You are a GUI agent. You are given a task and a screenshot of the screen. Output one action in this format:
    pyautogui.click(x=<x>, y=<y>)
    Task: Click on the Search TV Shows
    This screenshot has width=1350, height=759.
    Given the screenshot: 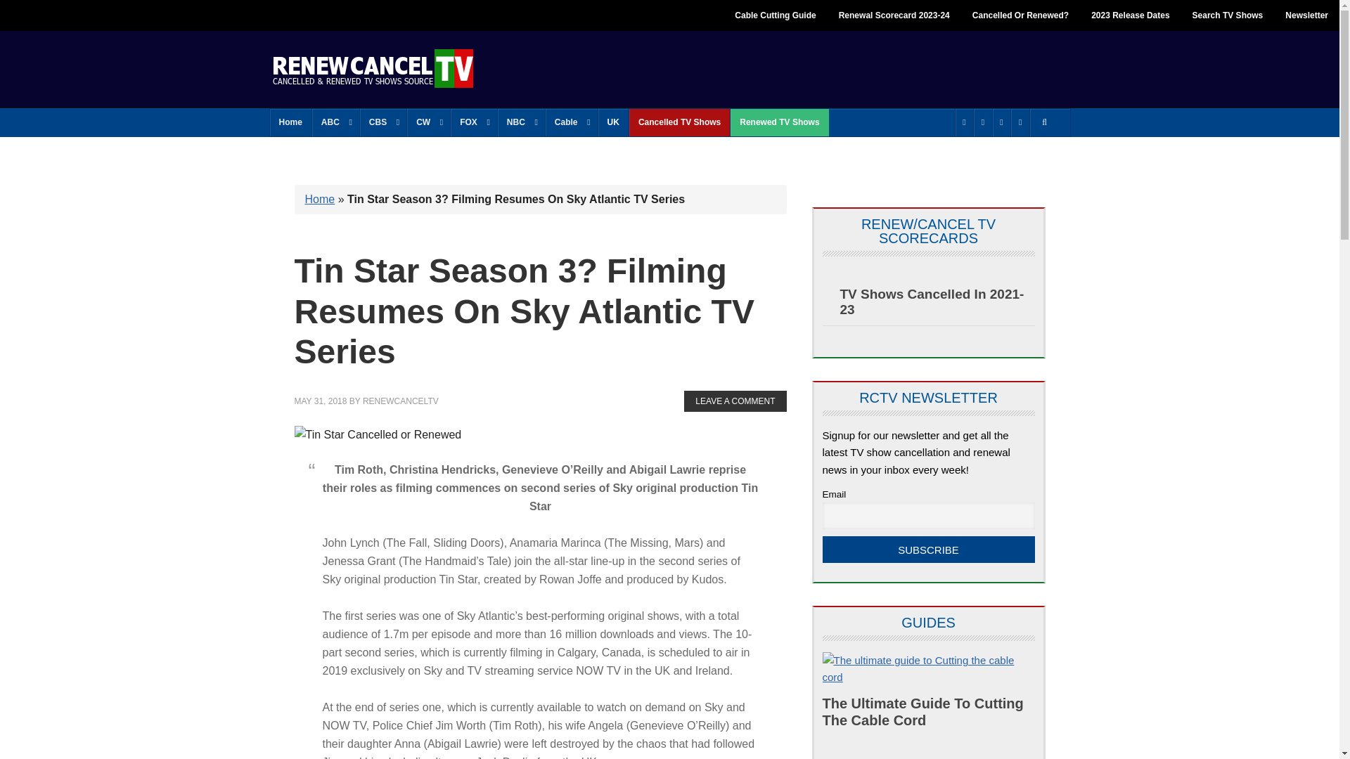 What is the action you would take?
    pyautogui.click(x=1228, y=15)
    